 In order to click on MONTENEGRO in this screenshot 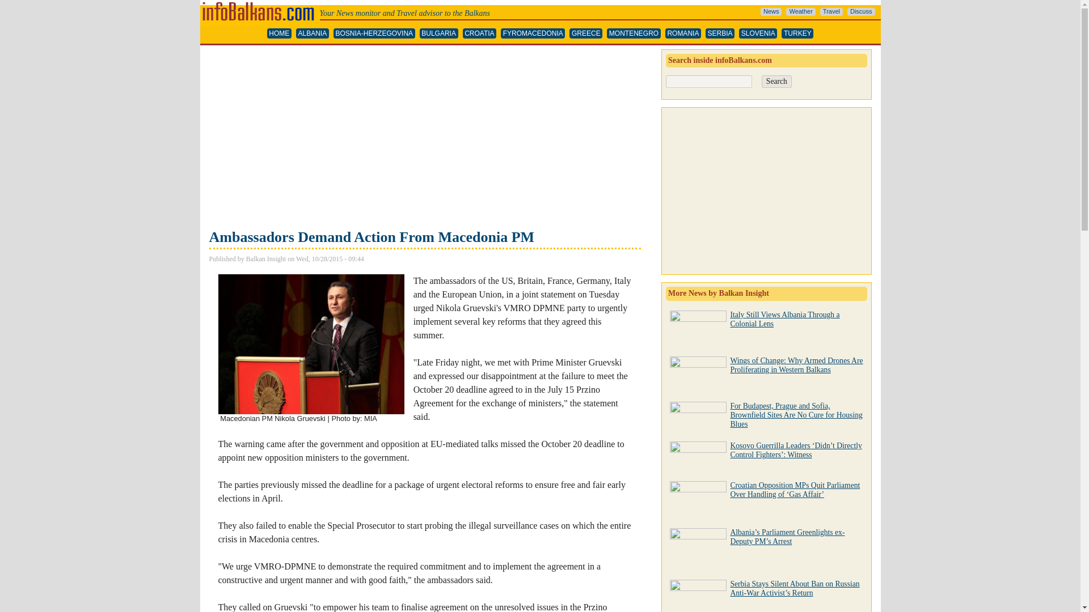, I will do `click(634, 33)`.